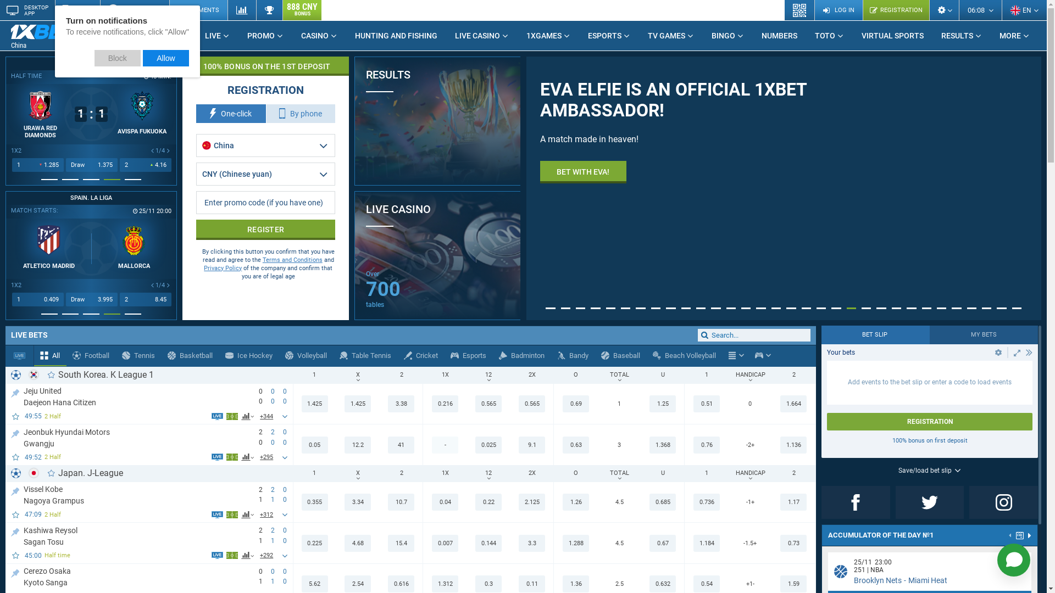 The height and width of the screenshot is (593, 1055). What do you see at coordinates (522, 356) in the screenshot?
I see `Badminton` at bounding box center [522, 356].